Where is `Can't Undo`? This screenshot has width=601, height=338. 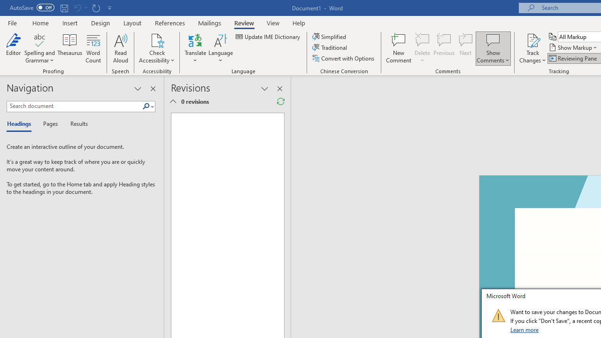
Can't Undo is located at coordinates (77, 8).